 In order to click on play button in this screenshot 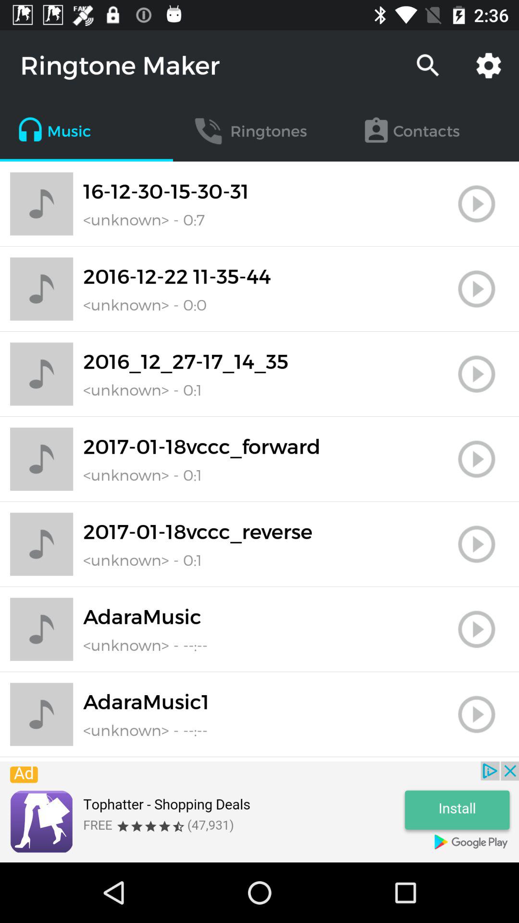, I will do `click(477, 459)`.